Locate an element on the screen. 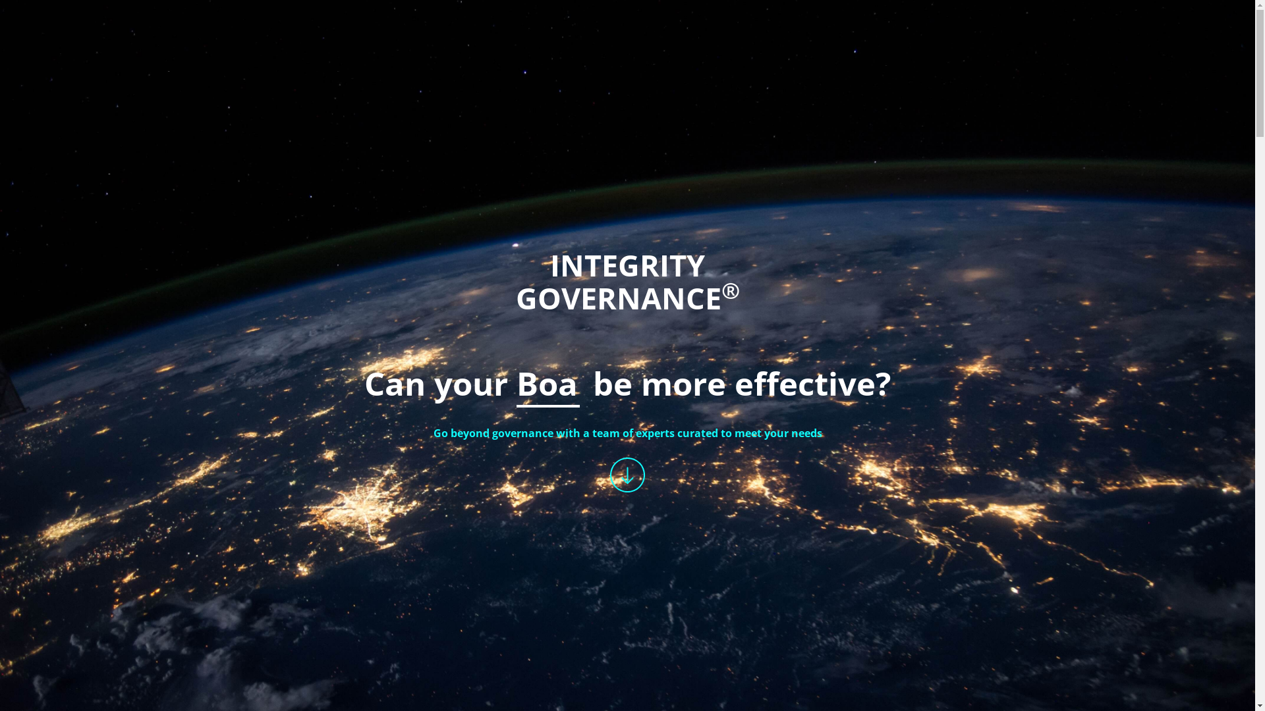 This screenshot has height=711, width=1265. Skip to content is located at coordinates (1254, 0).